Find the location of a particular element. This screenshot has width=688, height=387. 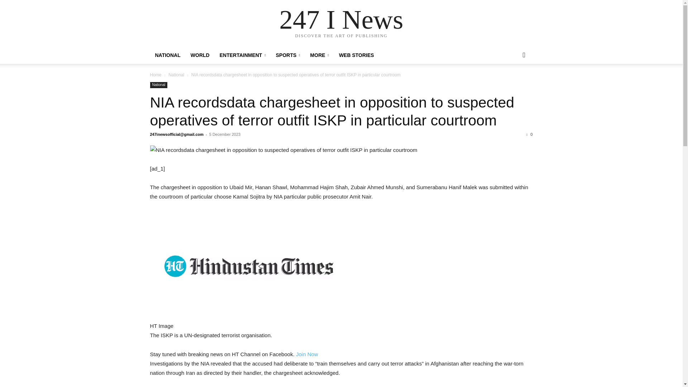

WORLD is located at coordinates (200, 55).